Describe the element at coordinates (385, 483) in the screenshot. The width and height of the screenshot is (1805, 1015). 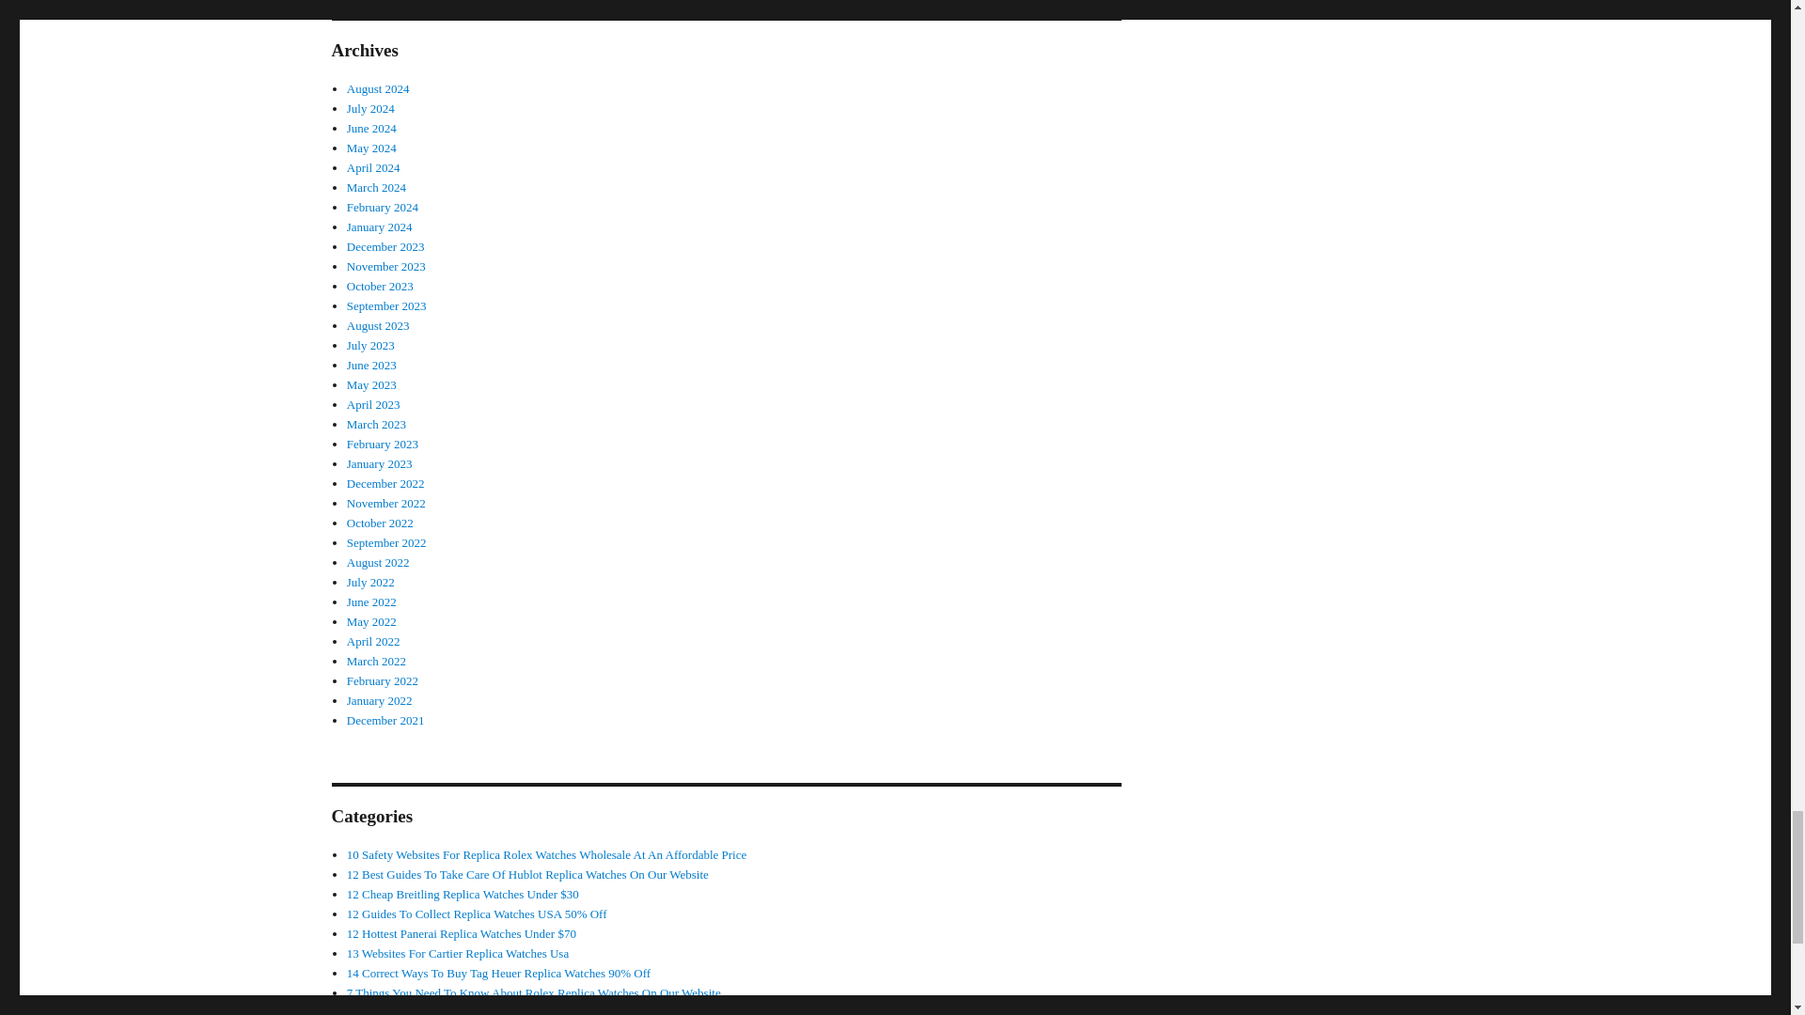
I see `December 2022` at that location.